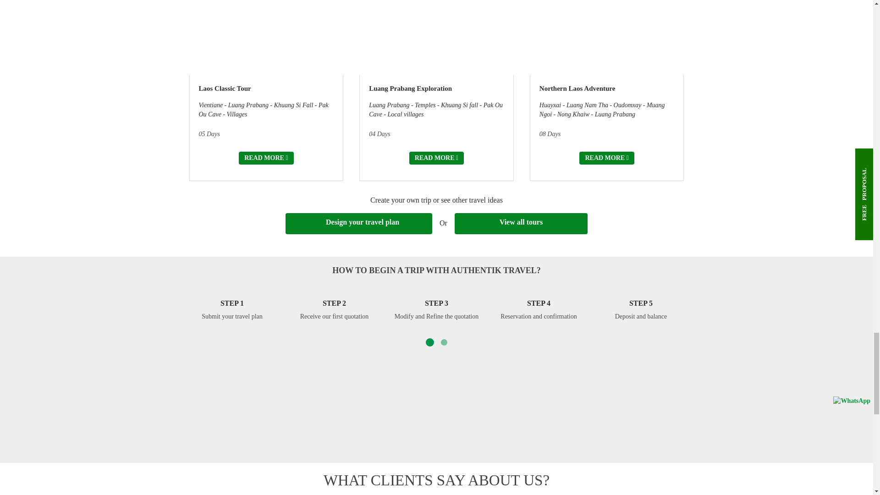  Describe the element at coordinates (358, 224) in the screenshot. I see `Design your travel plan` at that location.